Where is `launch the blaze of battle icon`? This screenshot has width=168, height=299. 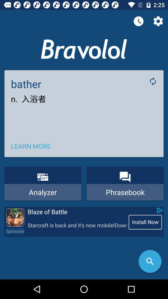 launch the blaze of battle icon is located at coordinates (77, 212).